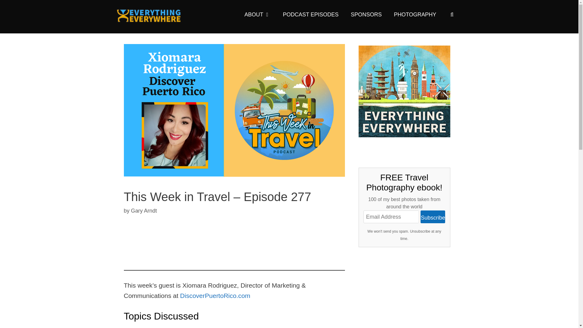 The image size is (583, 328). Describe the element at coordinates (16, 8) in the screenshot. I see `Search` at that location.